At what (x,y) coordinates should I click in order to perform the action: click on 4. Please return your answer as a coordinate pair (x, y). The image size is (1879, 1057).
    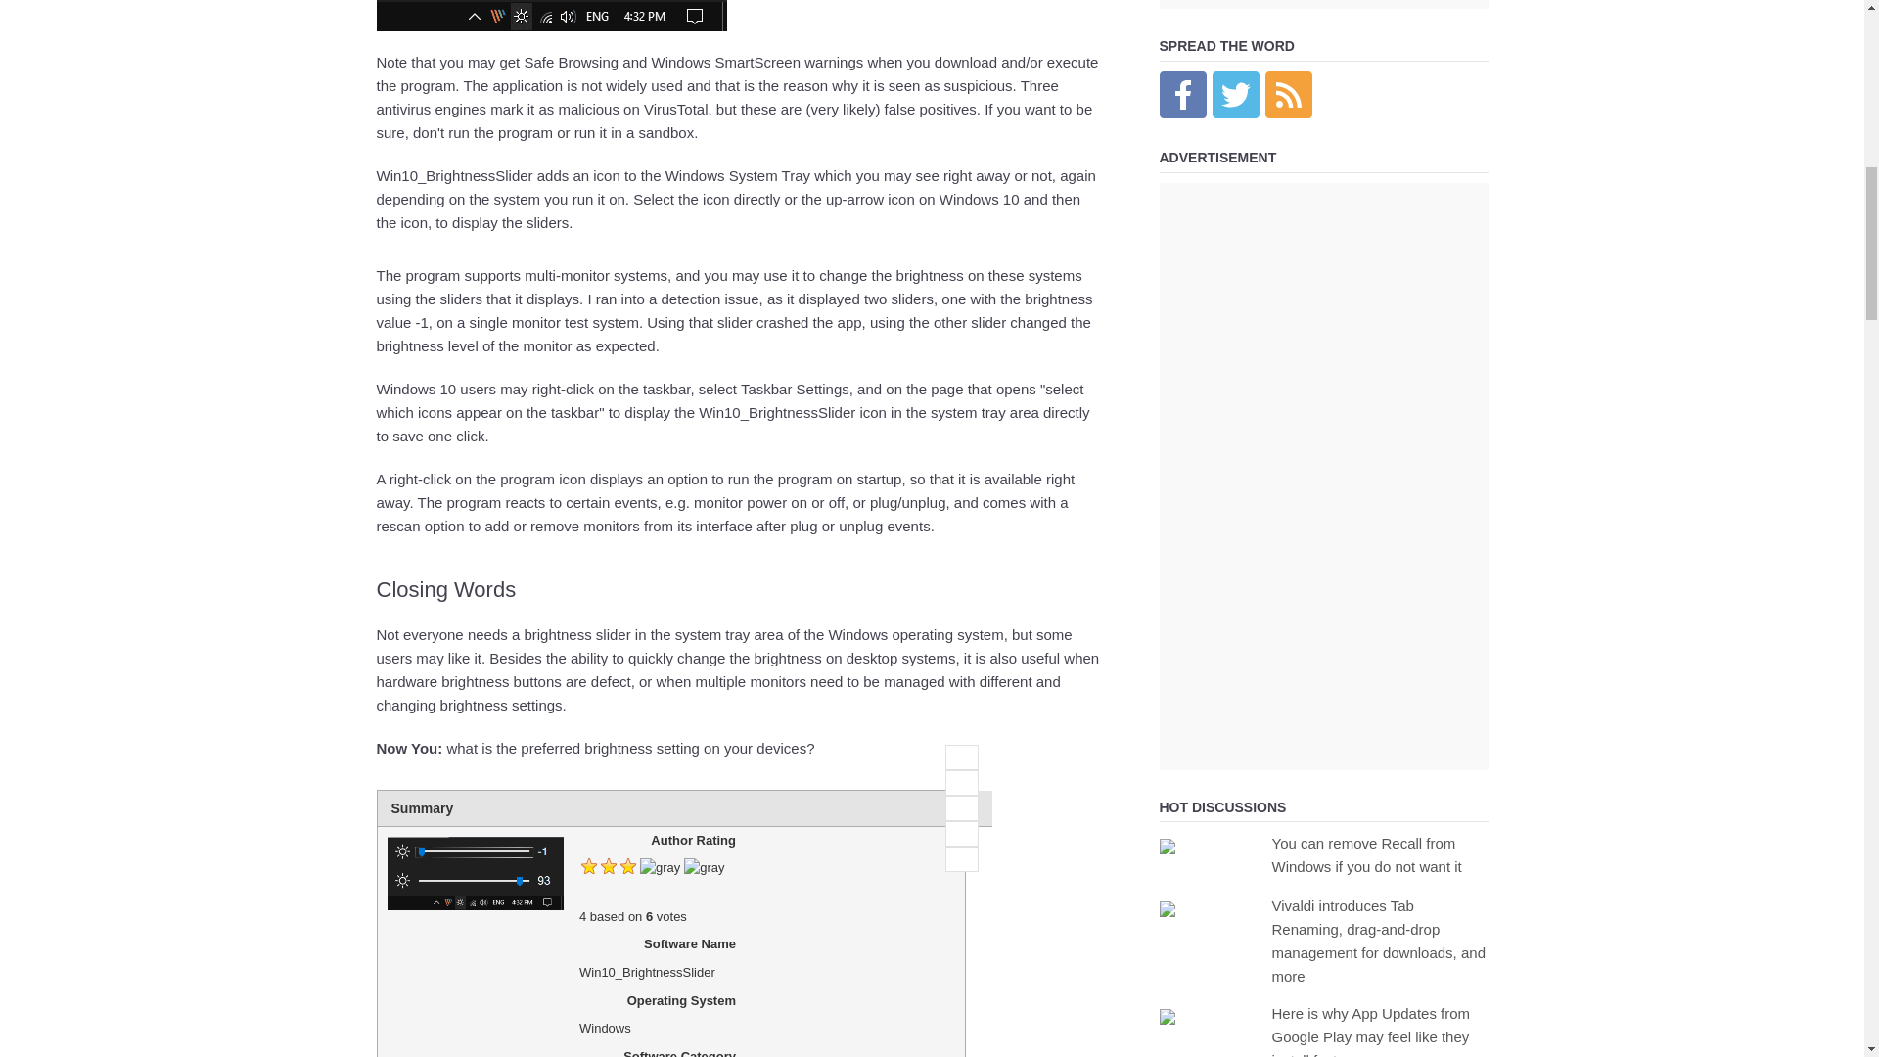
    Looking at the image, I should click on (961, 834).